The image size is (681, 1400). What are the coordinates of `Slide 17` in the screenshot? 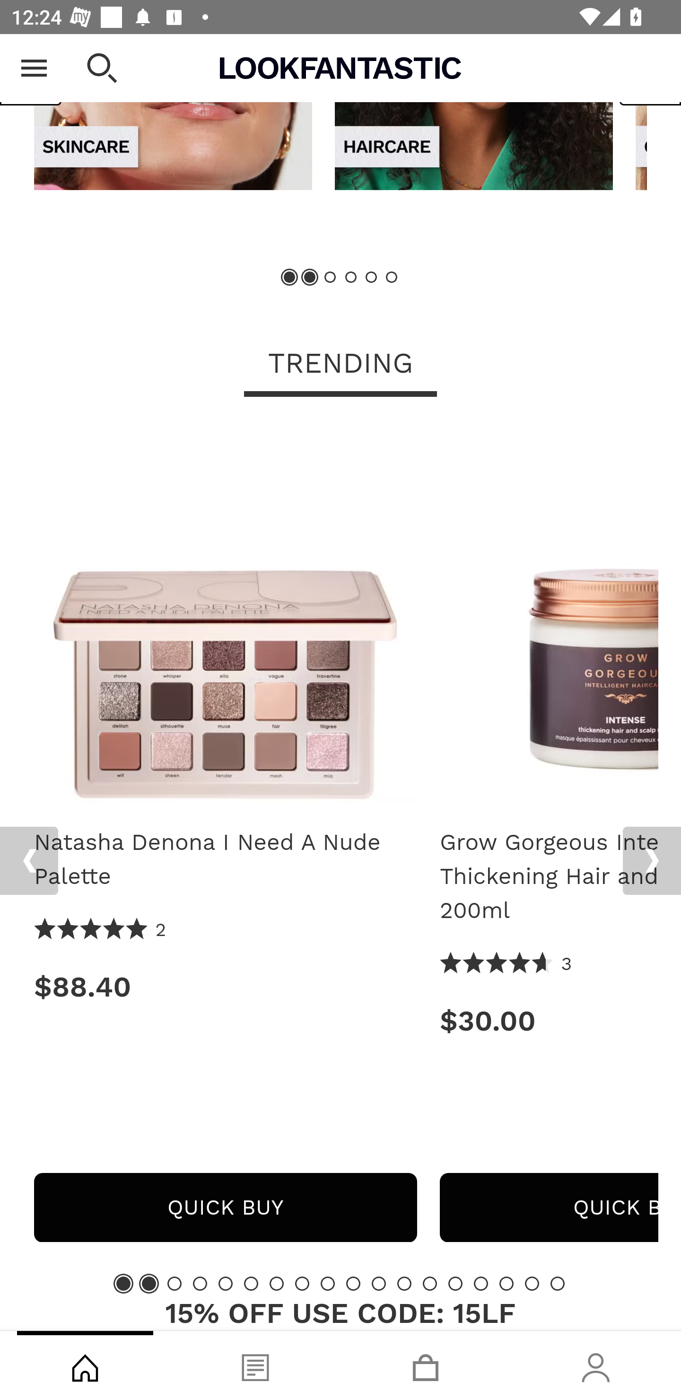 It's located at (532, 1283).